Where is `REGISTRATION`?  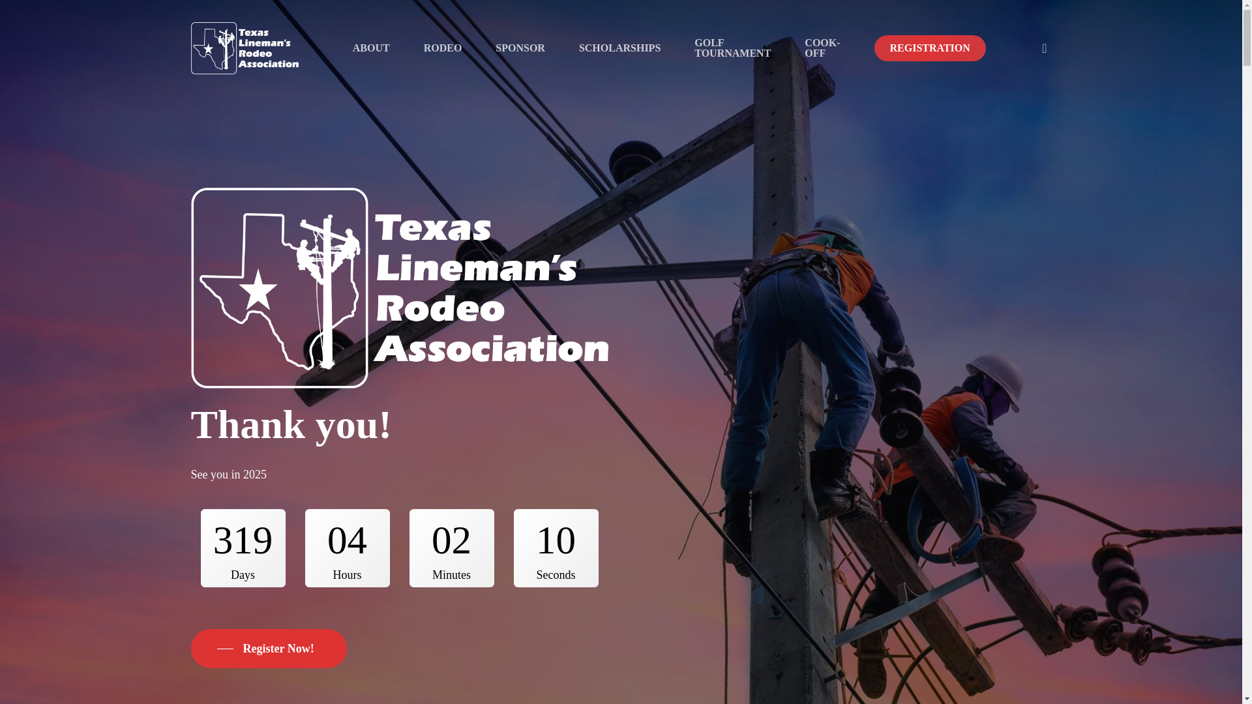
REGISTRATION is located at coordinates (930, 48).